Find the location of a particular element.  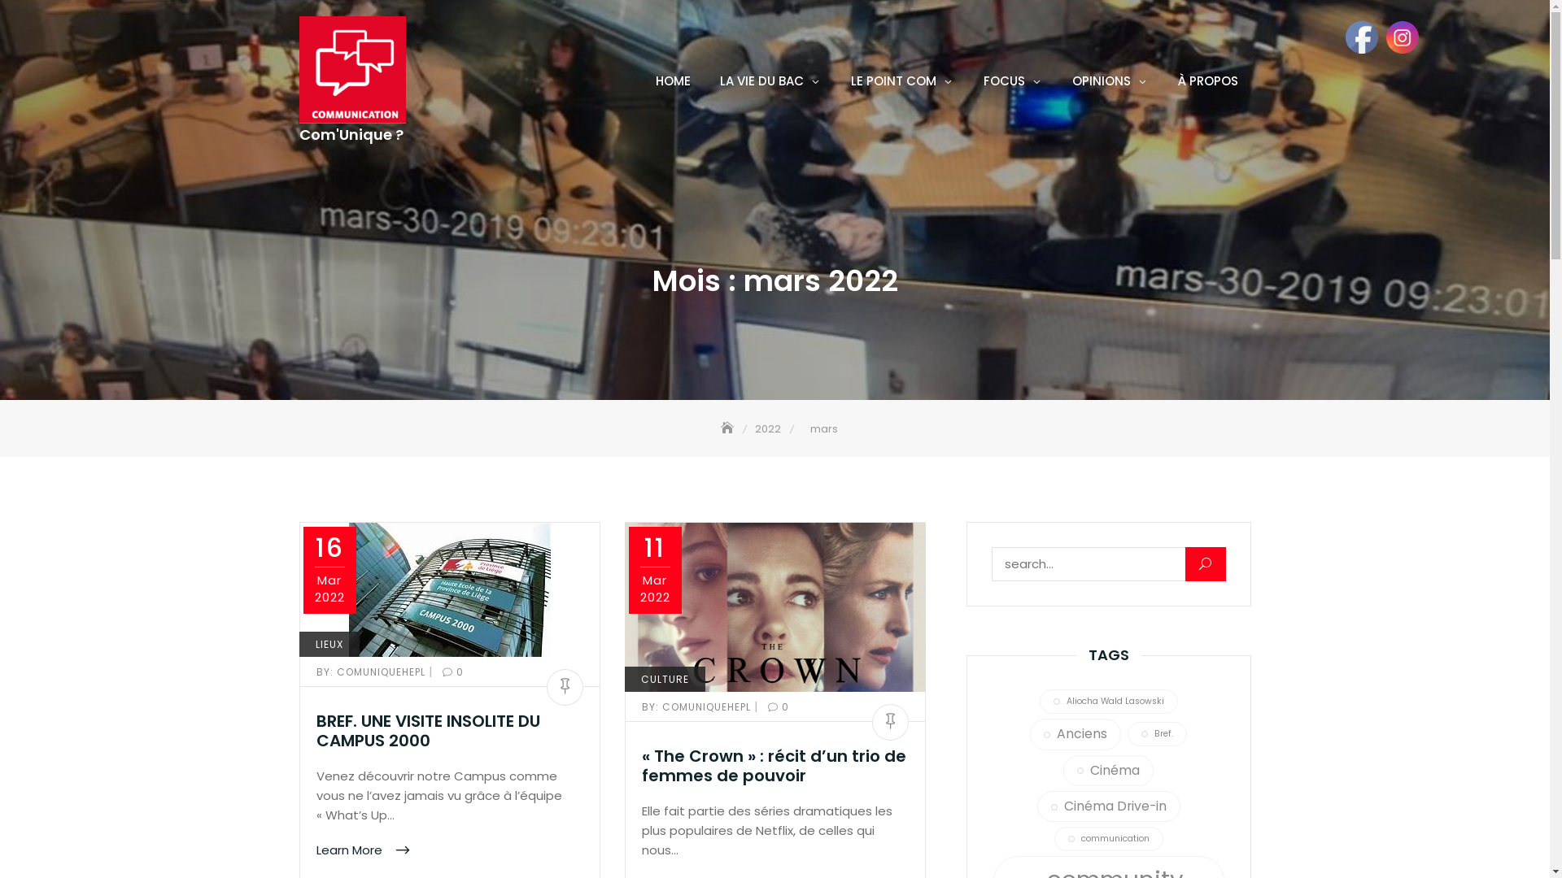

HOME is located at coordinates (674, 81).